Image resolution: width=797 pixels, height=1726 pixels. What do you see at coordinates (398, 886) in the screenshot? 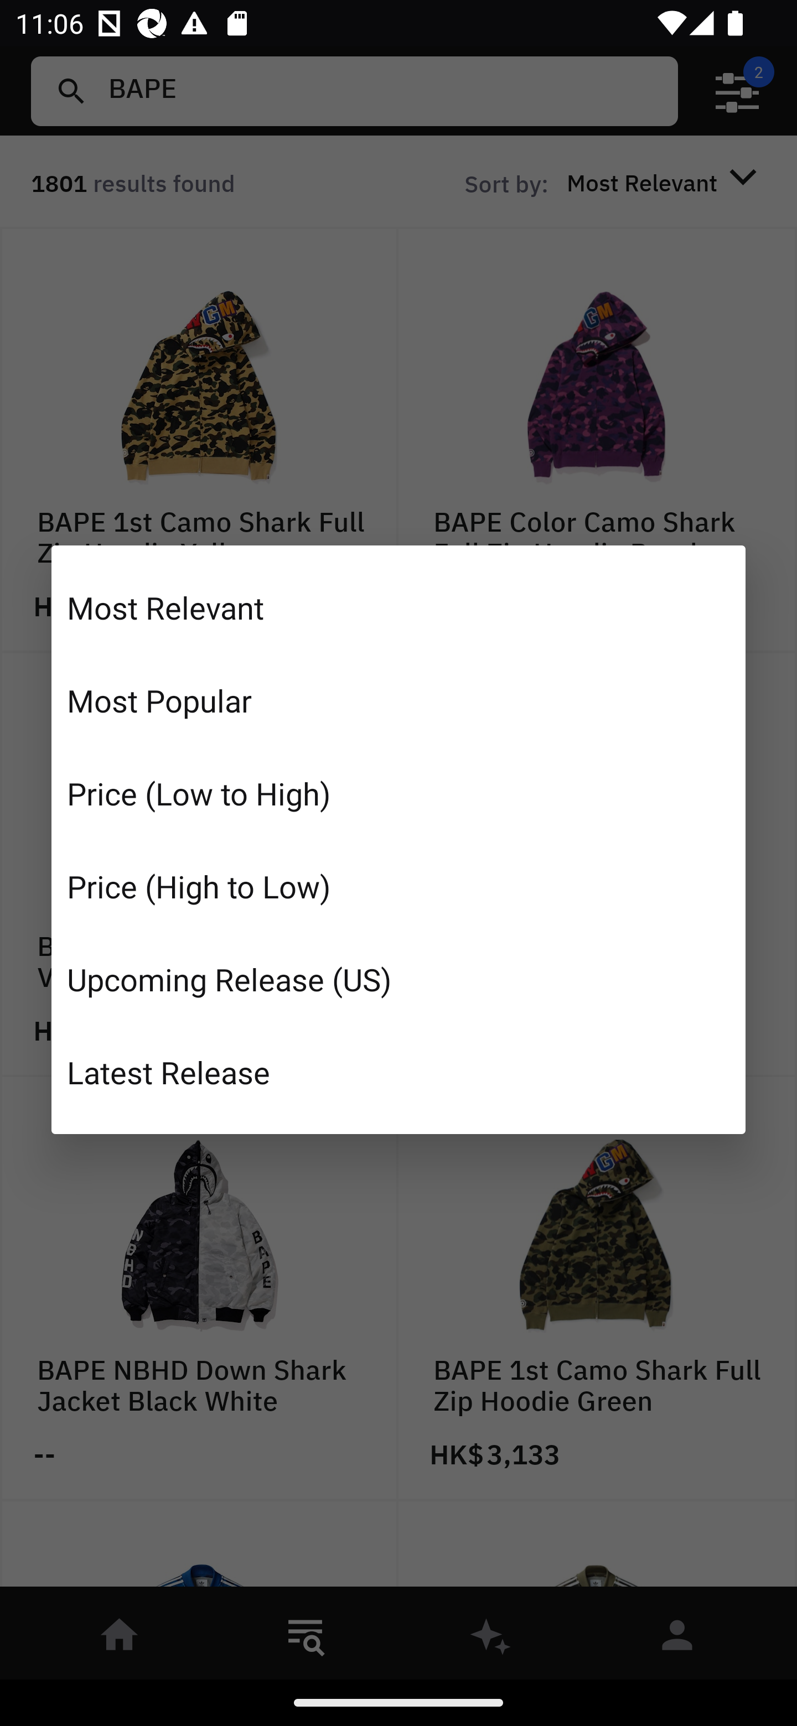
I see `Price (High to Low)` at bounding box center [398, 886].